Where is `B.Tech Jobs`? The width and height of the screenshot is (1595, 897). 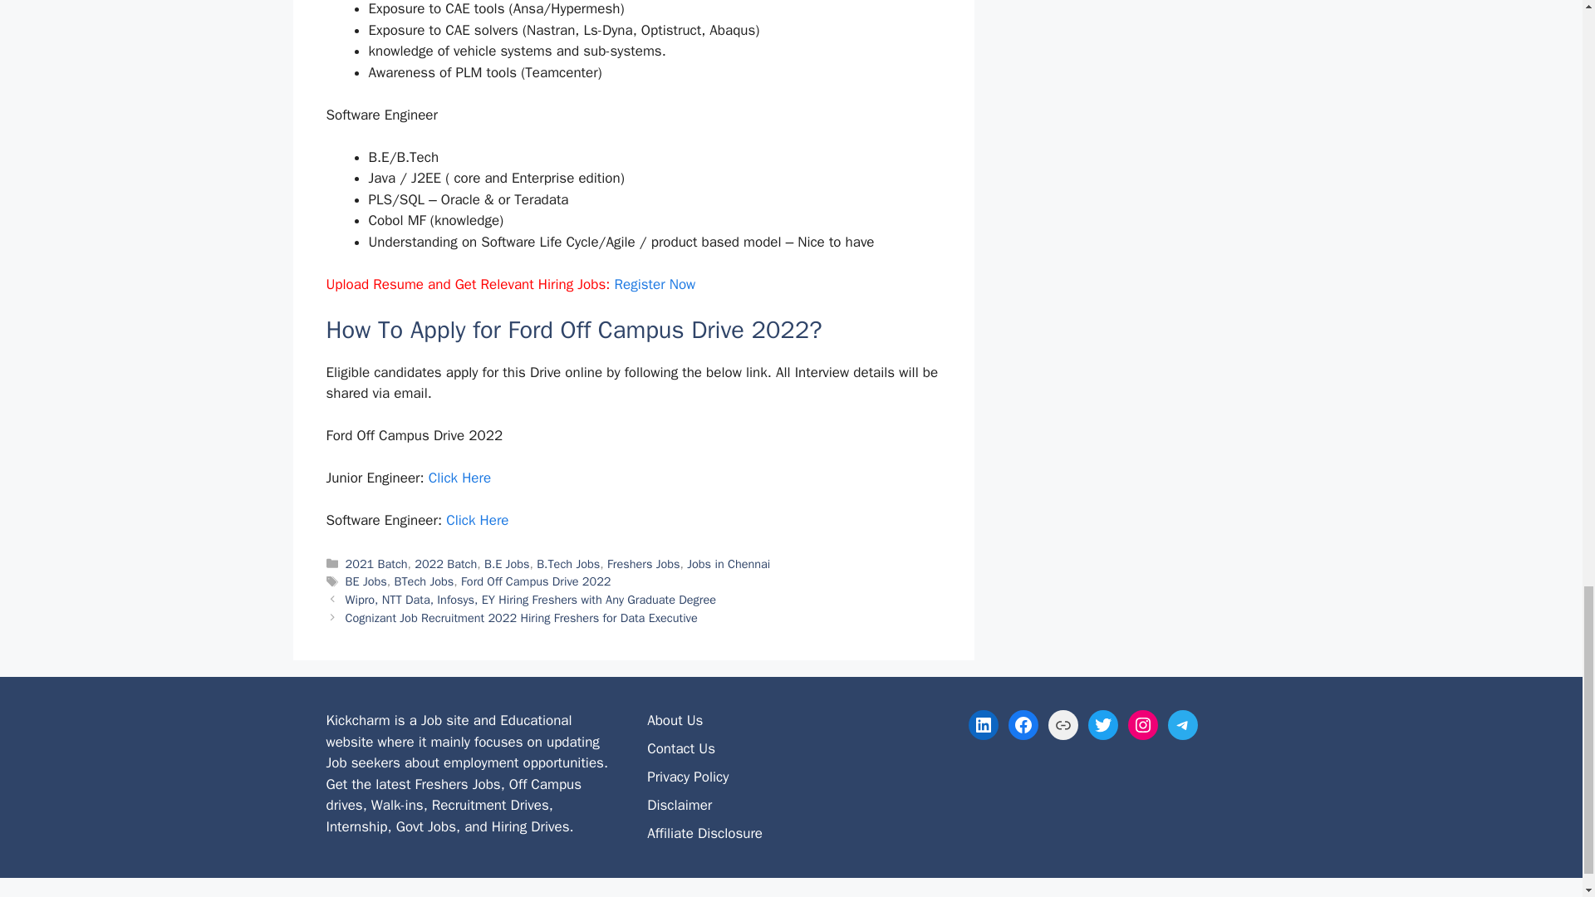 B.Tech Jobs is located at coordinates (567, 563).